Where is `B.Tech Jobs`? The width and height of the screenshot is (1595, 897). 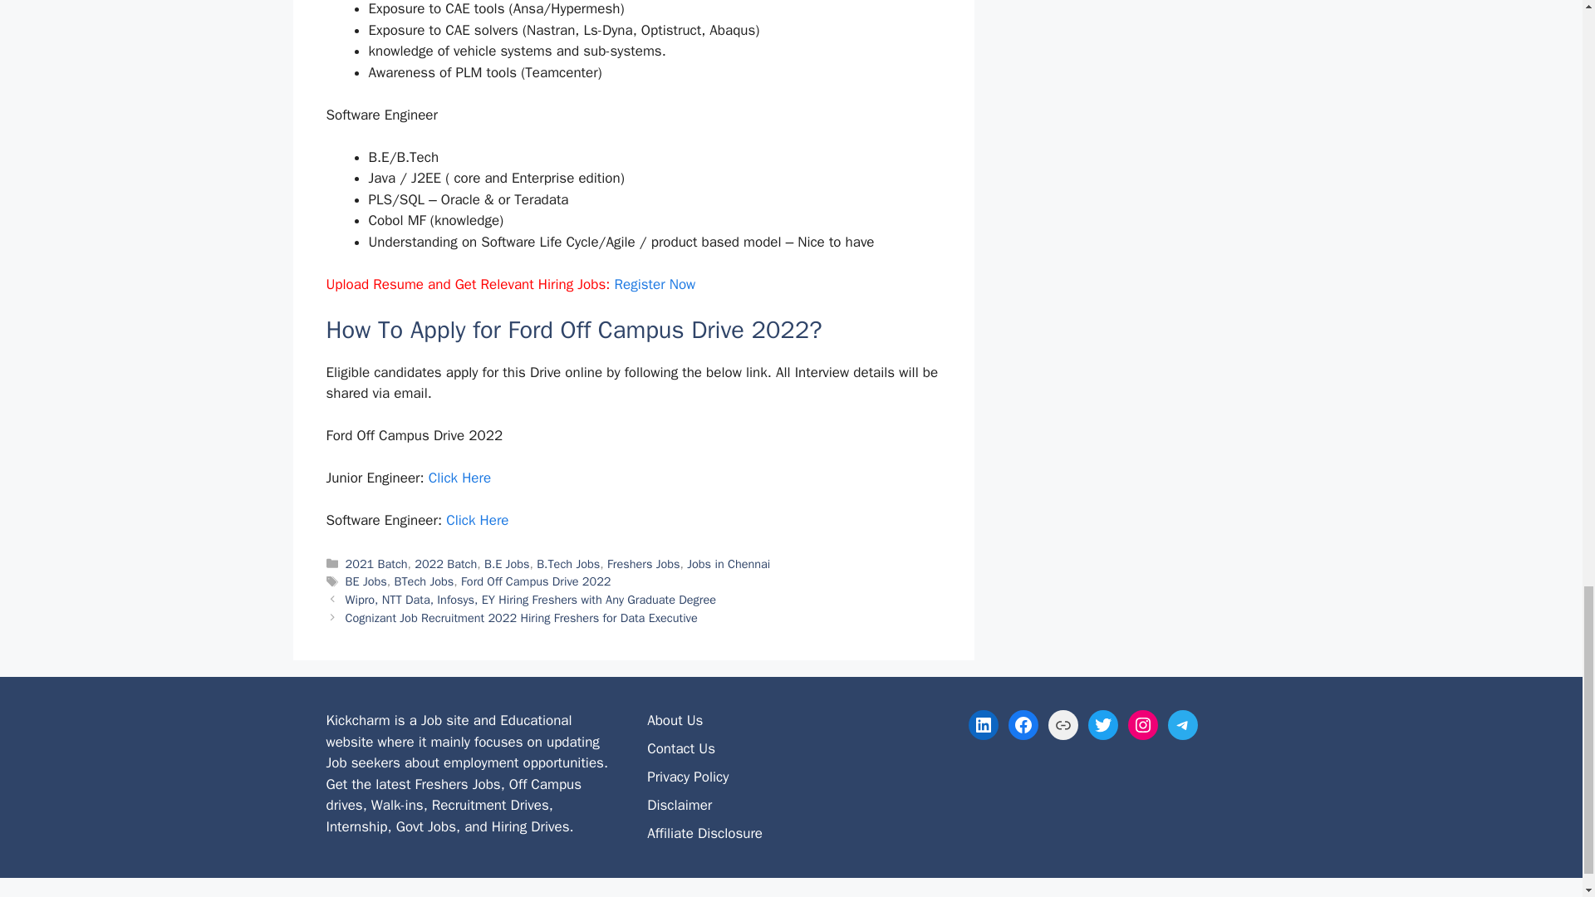 B.Tech Jobs is located at coordinates (567, 563).